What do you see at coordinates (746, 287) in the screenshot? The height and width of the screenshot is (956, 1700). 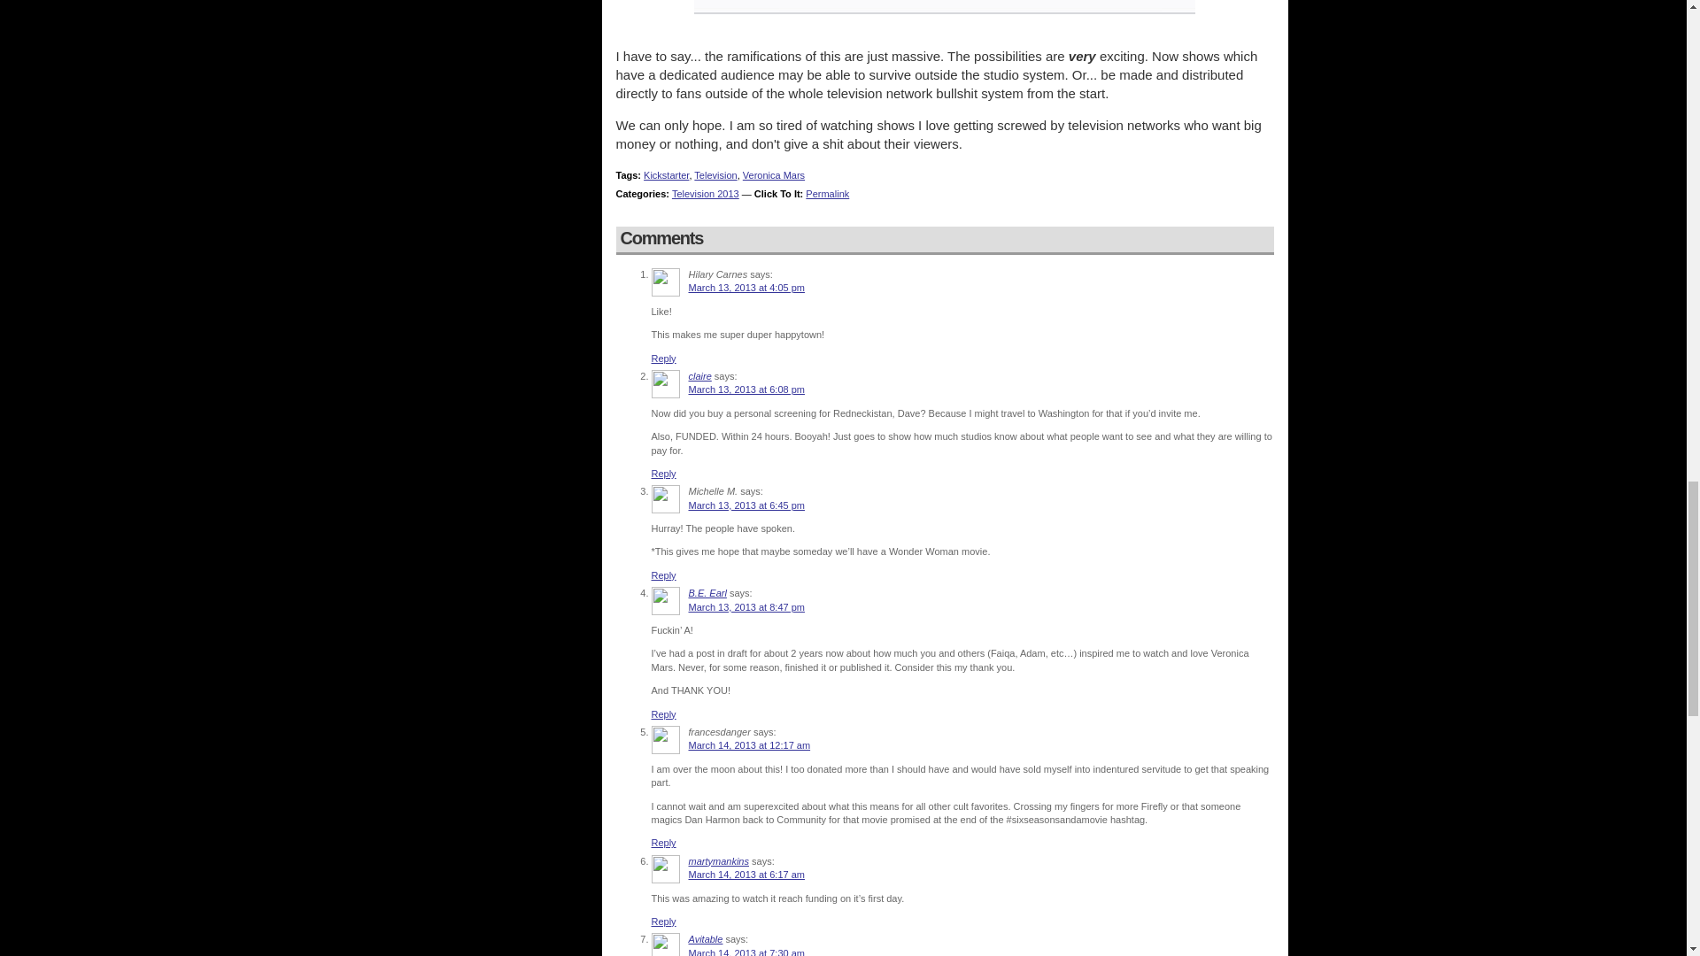 I see `March 13, 2013 at 4:05 pm` at bounding box center [746, 287].